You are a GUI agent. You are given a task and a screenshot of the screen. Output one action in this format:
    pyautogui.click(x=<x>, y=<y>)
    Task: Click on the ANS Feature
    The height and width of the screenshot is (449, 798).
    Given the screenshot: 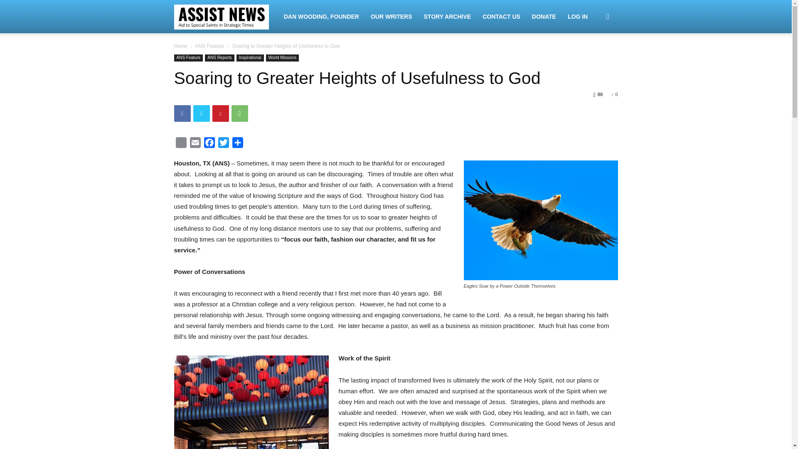 What is the action you would take?
    pyautogui.click(x=188, y=57)
    